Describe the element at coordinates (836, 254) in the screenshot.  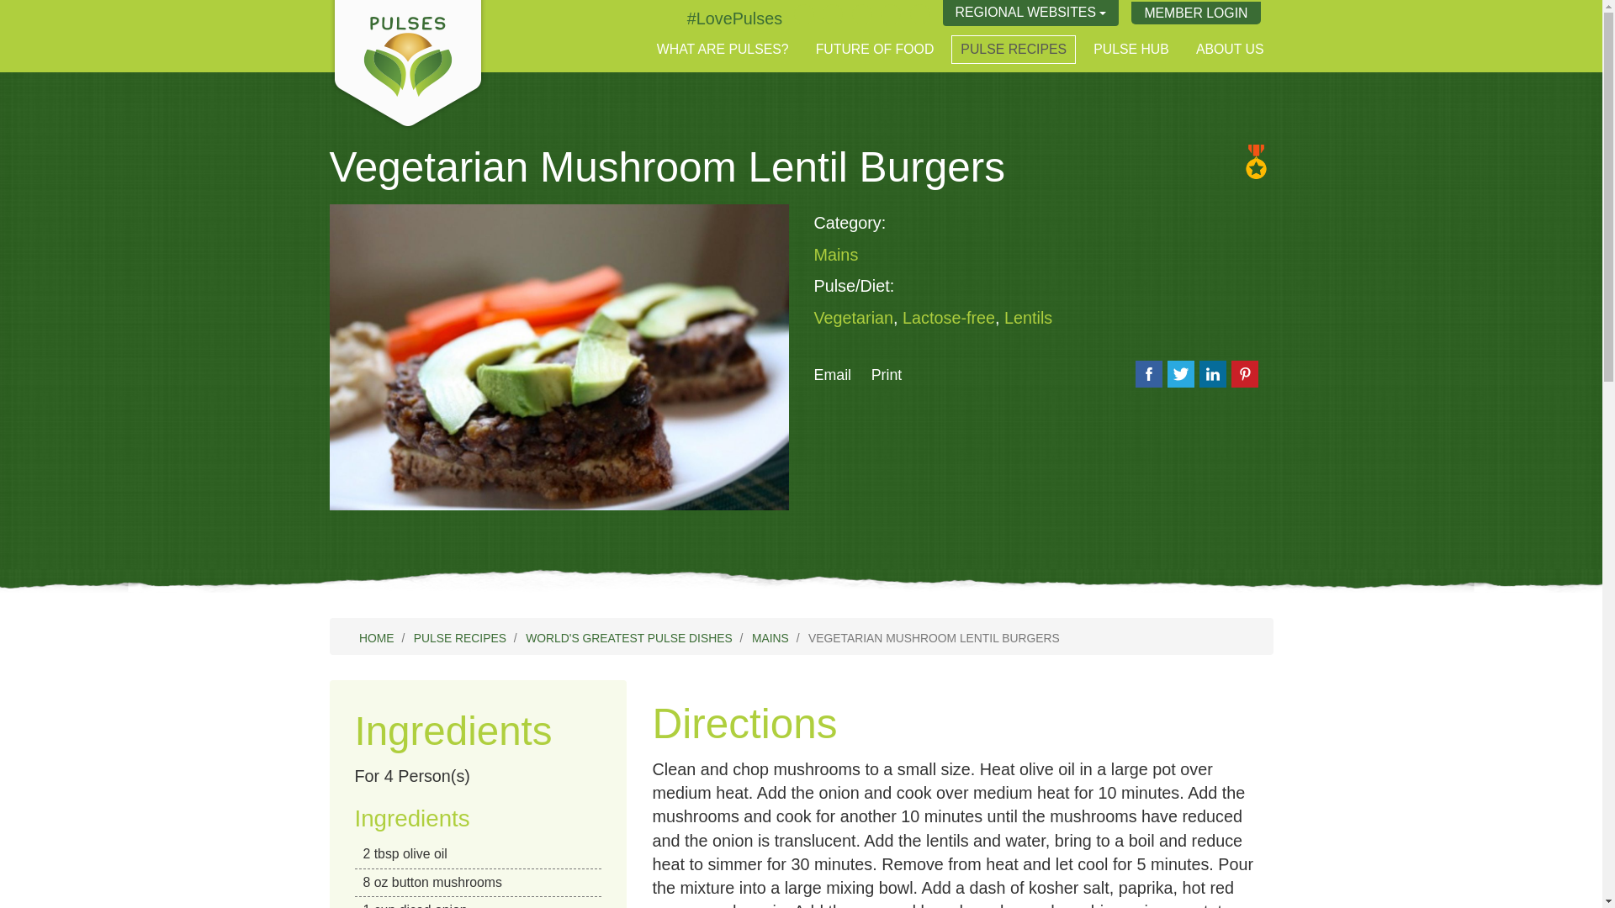
I see `Mains` at that location.